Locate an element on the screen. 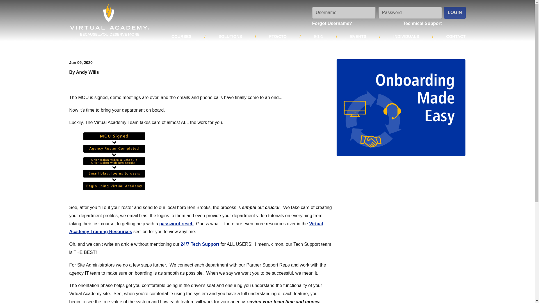 The width and height of the screenshot is (539, 303). LOGIN is located at coordinates (455, 12).